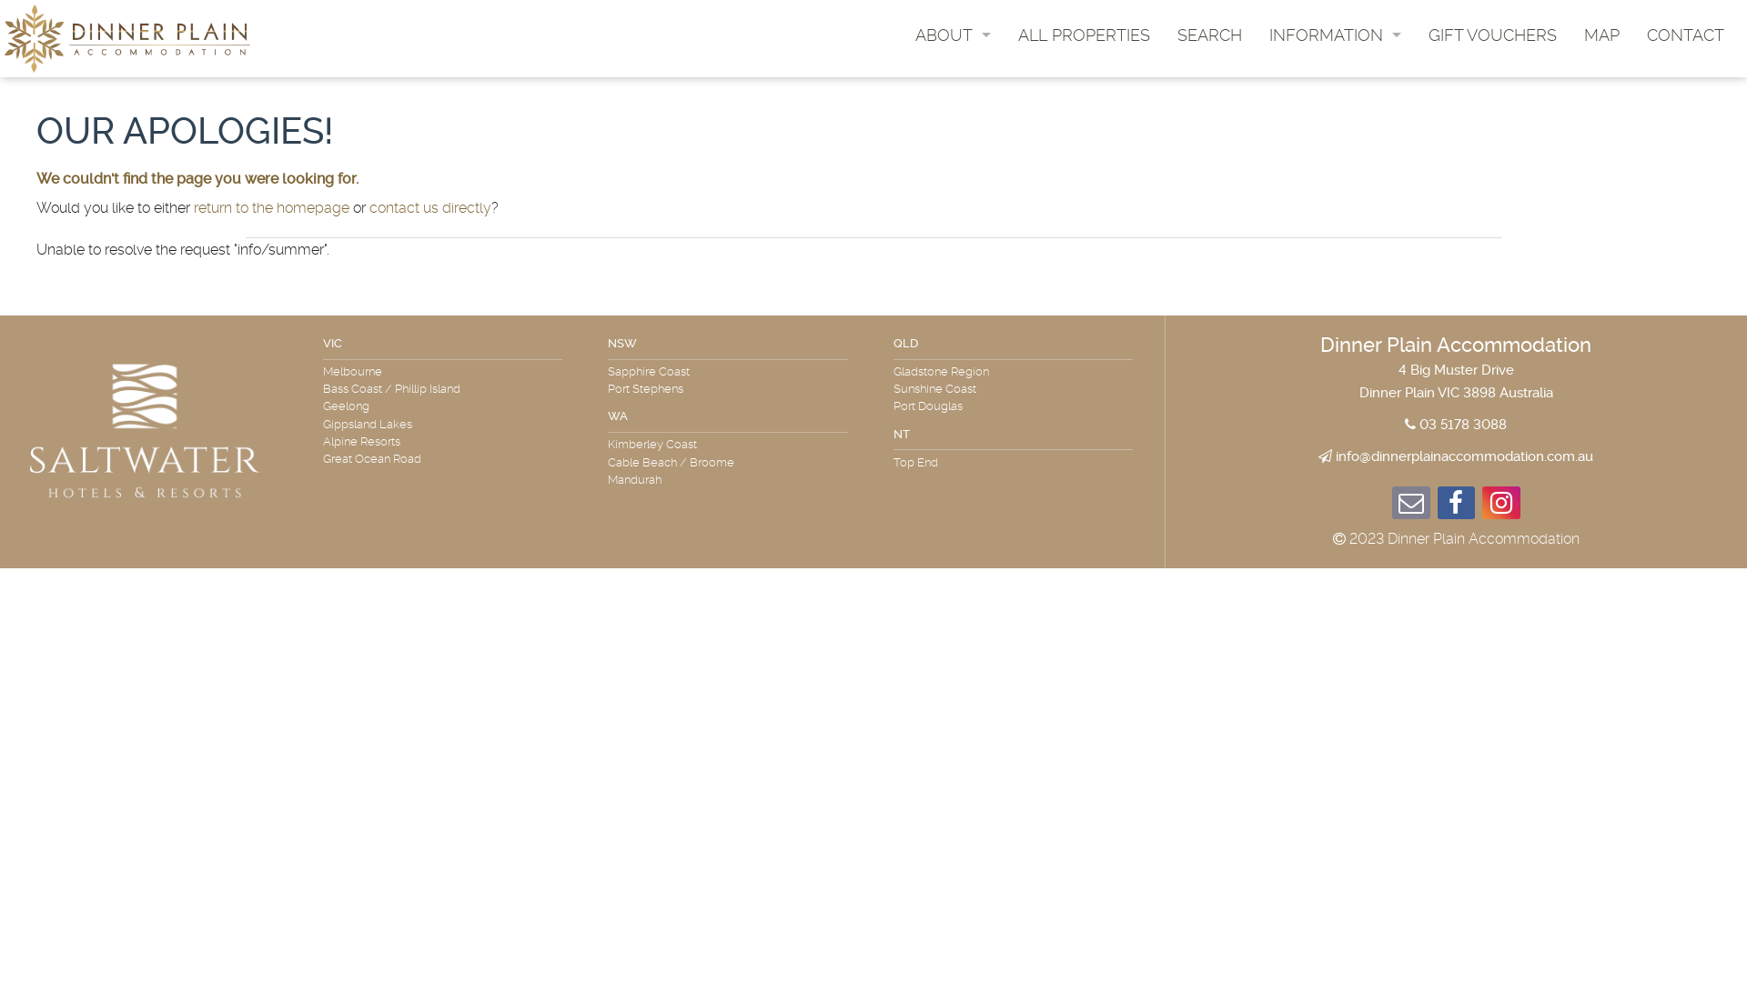  Describe the element at coordinates (372, 424) in the screenshot. I see `Gippsland Lakes` at that location.